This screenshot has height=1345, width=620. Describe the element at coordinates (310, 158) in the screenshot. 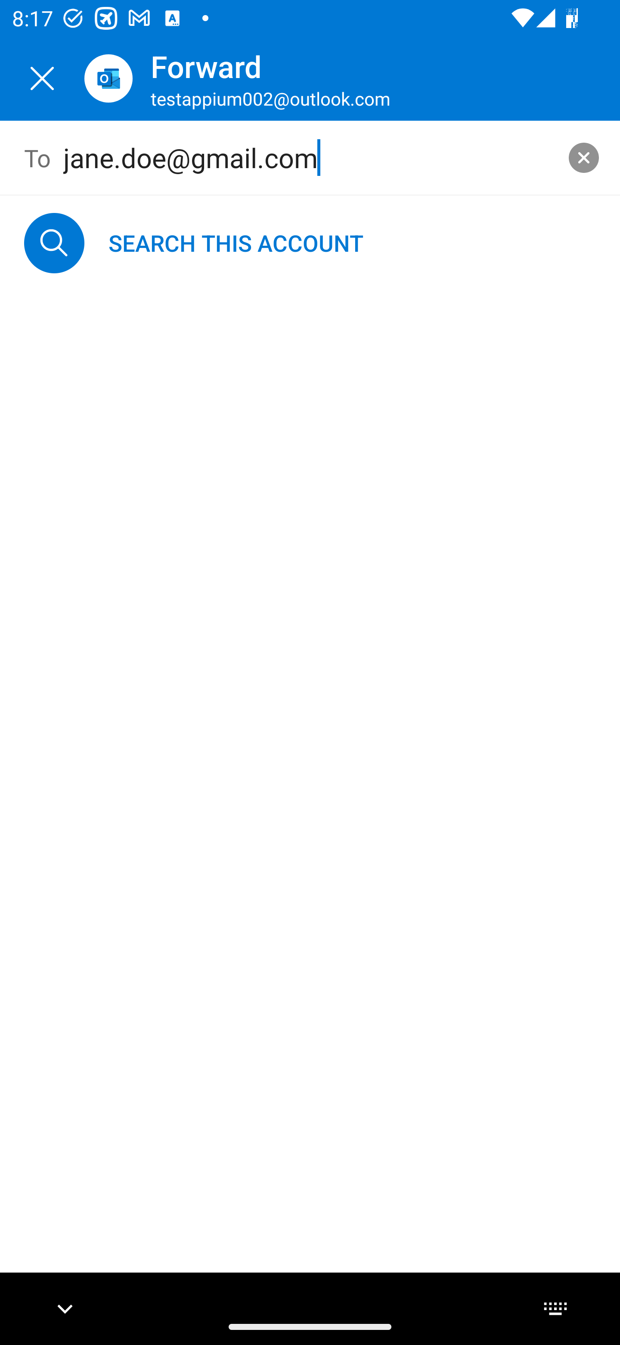

I see `jane.doe@gmail.com` at that location.